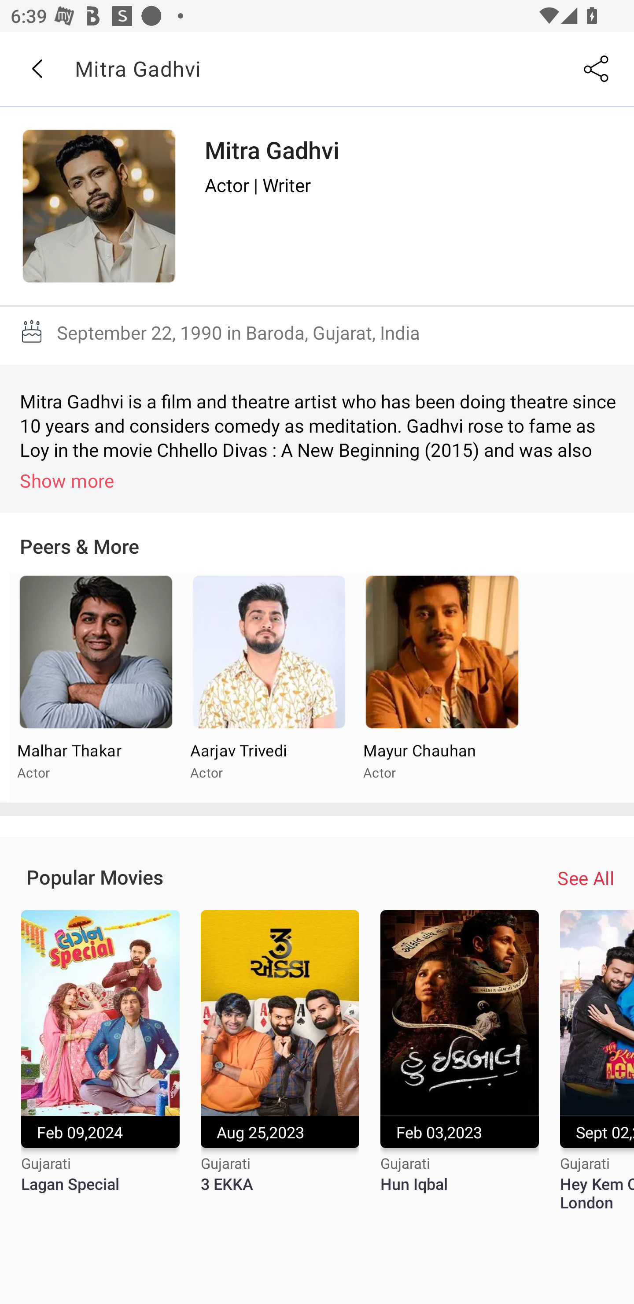 This screenshot has width=634, height=1304. Describe the element at coordinates (441, 688) in the screenshot. I see `Mayur Chauhan Actor` at that location.